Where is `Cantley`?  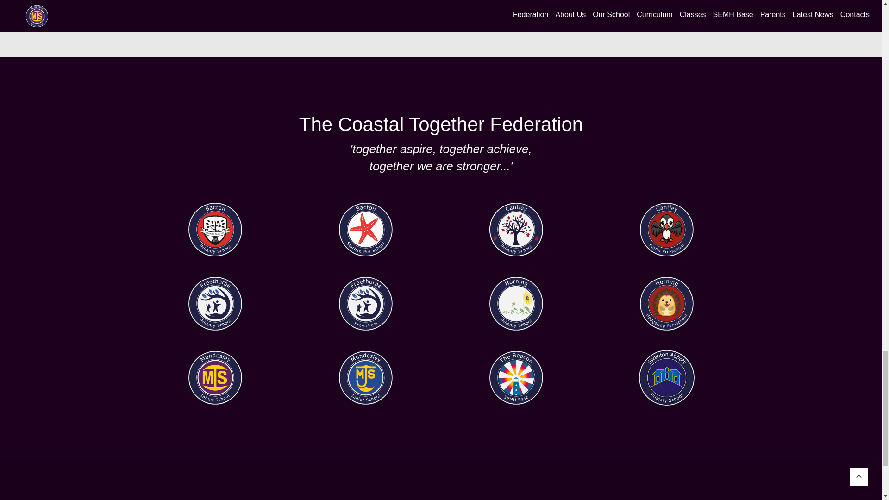 Cantley is located at coordinates (516, 230).